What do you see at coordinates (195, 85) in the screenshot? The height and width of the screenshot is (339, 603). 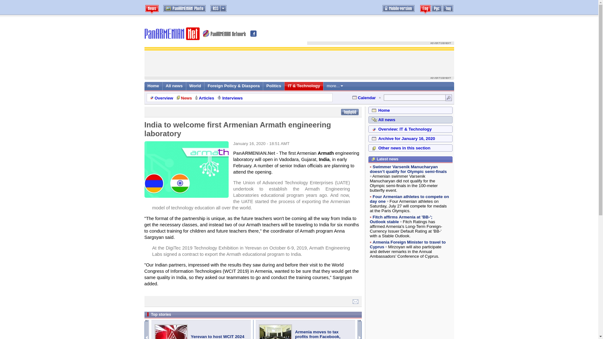 I see `World` at bounding box center [195, 85].